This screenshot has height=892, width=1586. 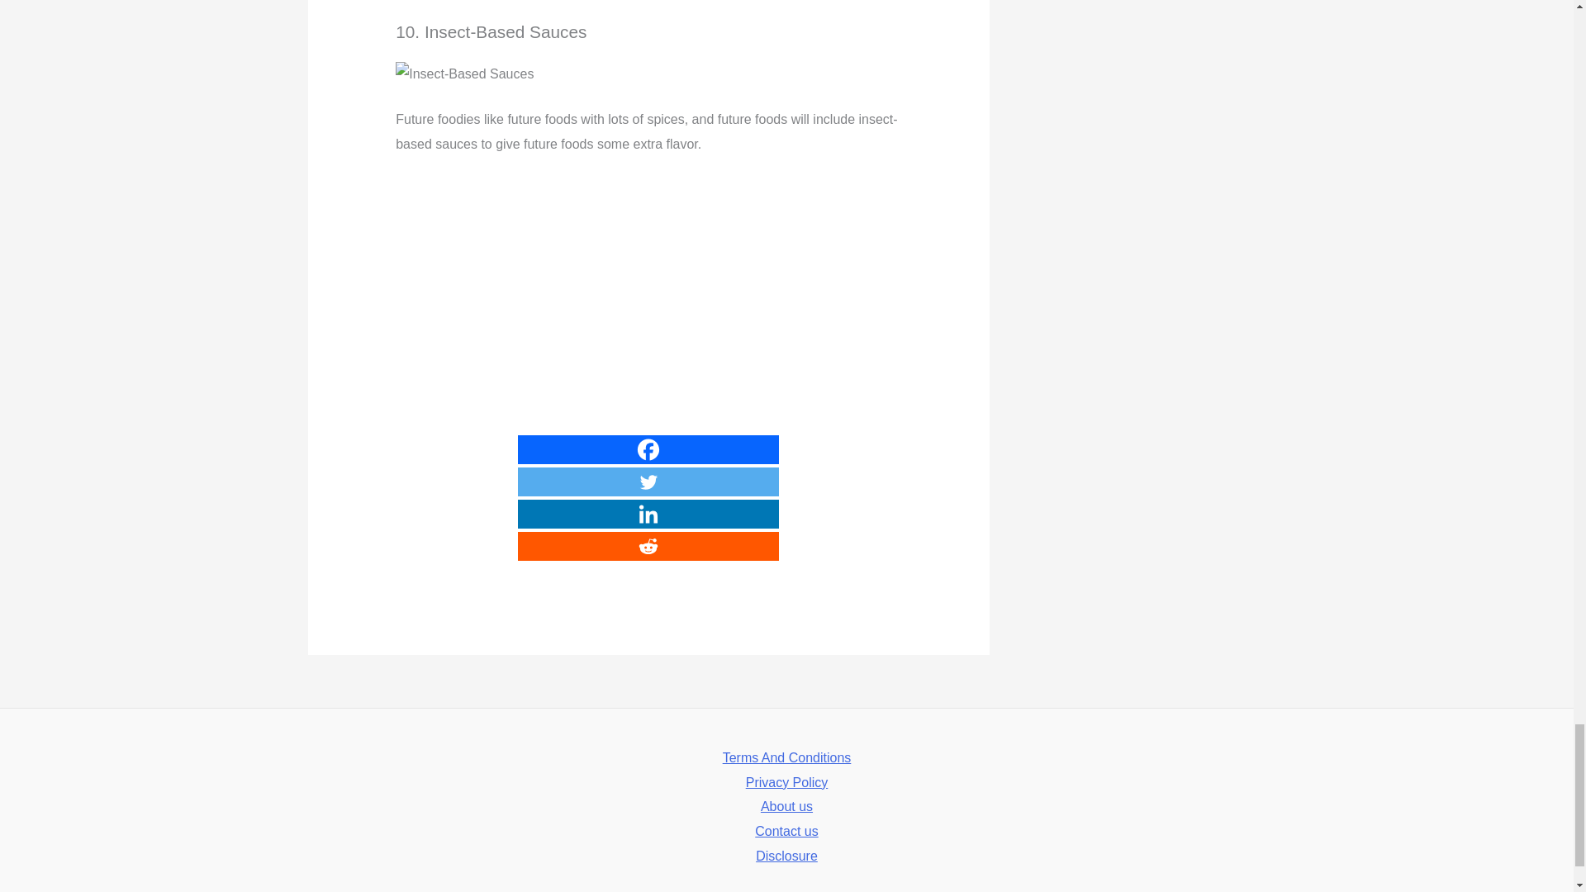 What do you see at coordinates (786, 831) in the screenshot?
I see `Contact us` at bounding box center [786, 831].